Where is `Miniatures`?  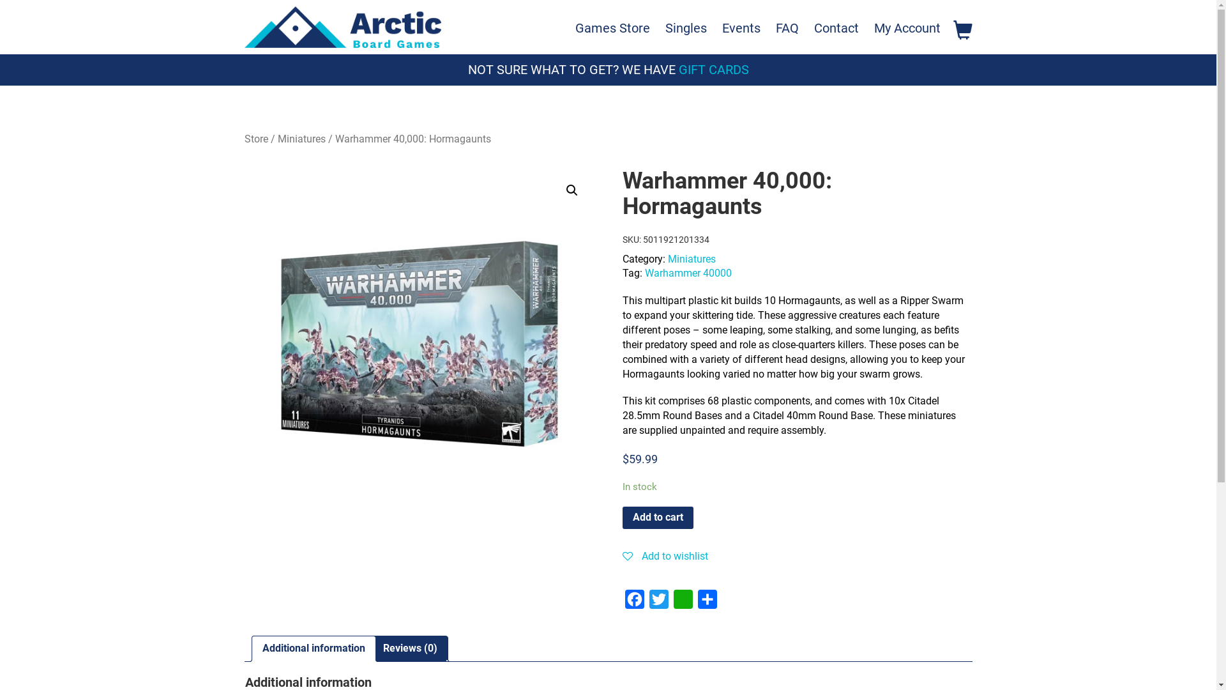
Miniatures is located at coordinates (692, 259).